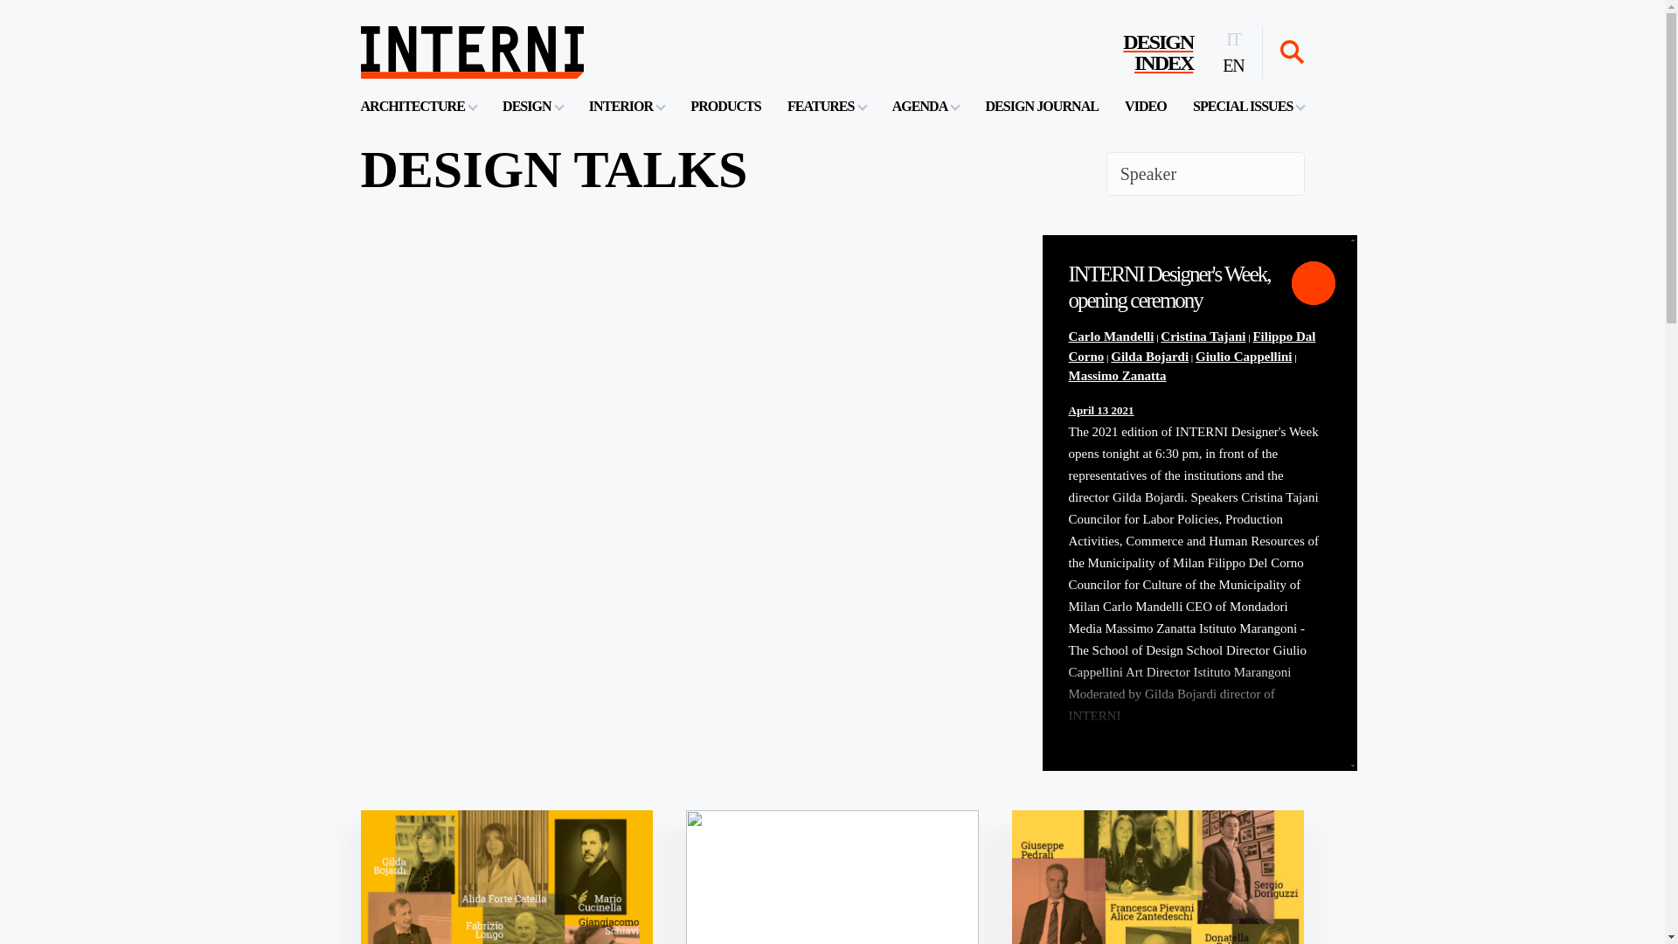  Describe the element at coordinates (1248, 106) in the screenshot. I see `SPECIAL ISSUES` at that location.